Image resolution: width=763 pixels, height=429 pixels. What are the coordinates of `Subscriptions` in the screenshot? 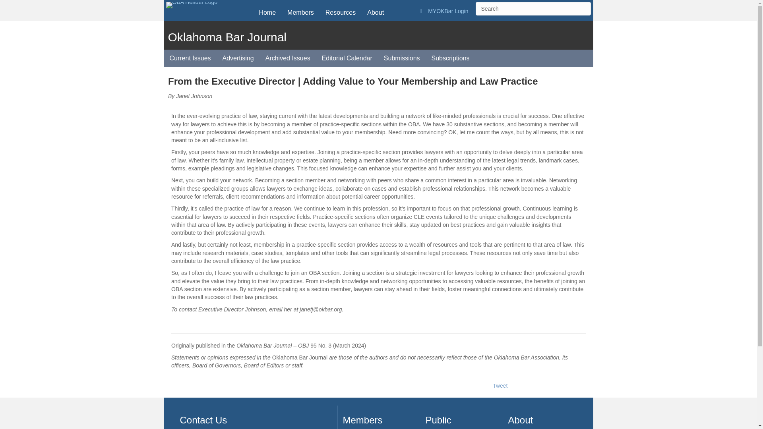 It's located at (451, 58).